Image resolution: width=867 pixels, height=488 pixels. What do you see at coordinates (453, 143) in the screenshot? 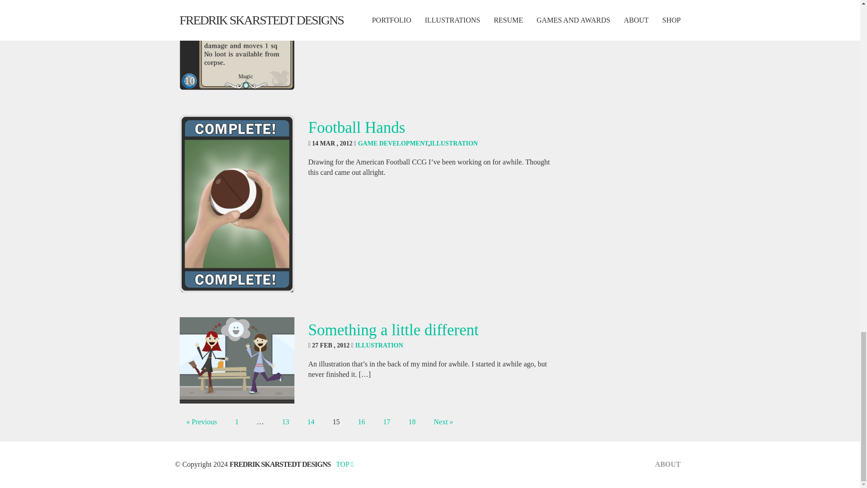
I see `ILLUSTRATION` at bounding box center [453, 143].